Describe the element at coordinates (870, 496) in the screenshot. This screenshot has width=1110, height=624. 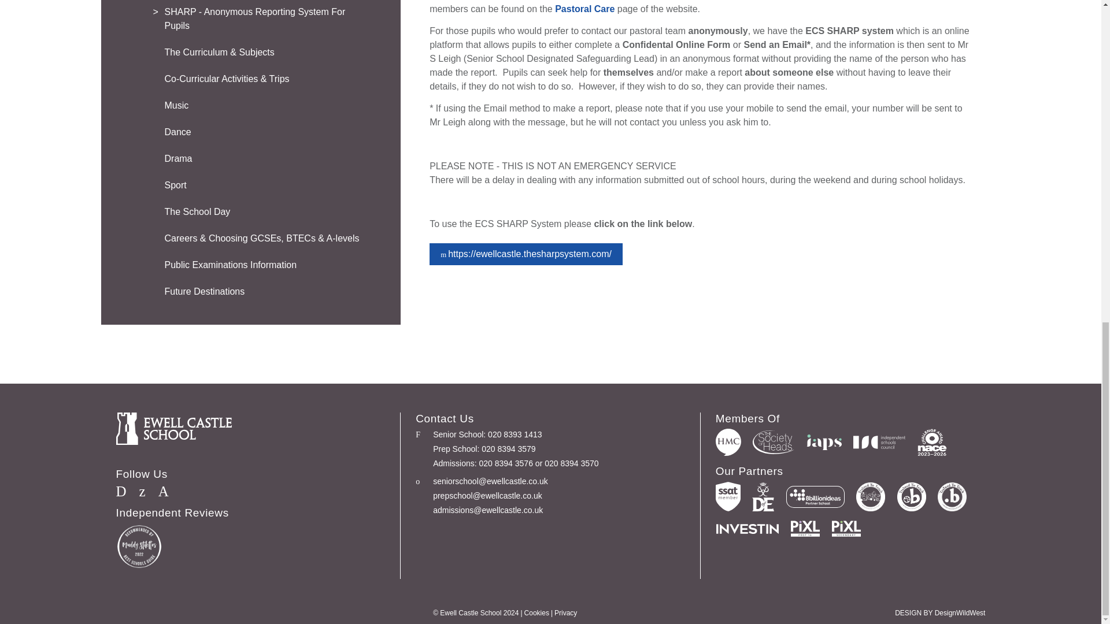
I see `Teach dots` at that location.